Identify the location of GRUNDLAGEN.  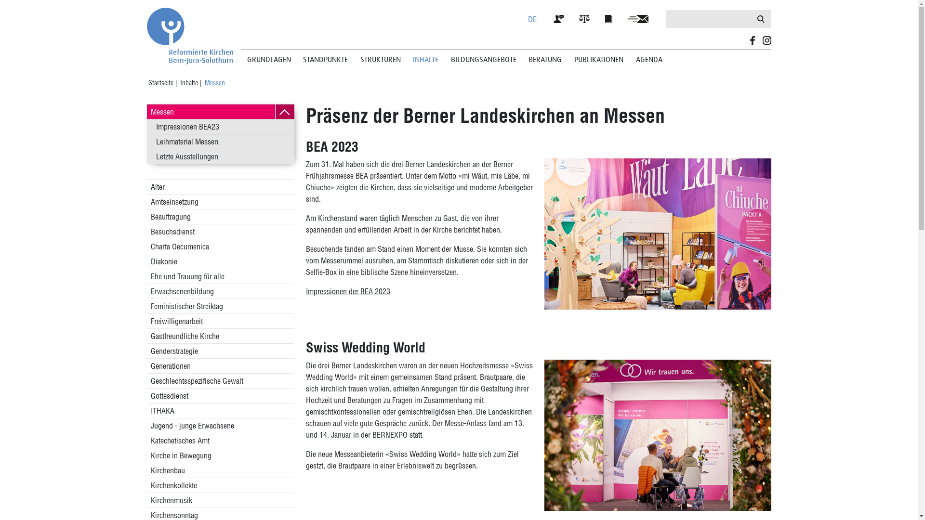
(269, 60).